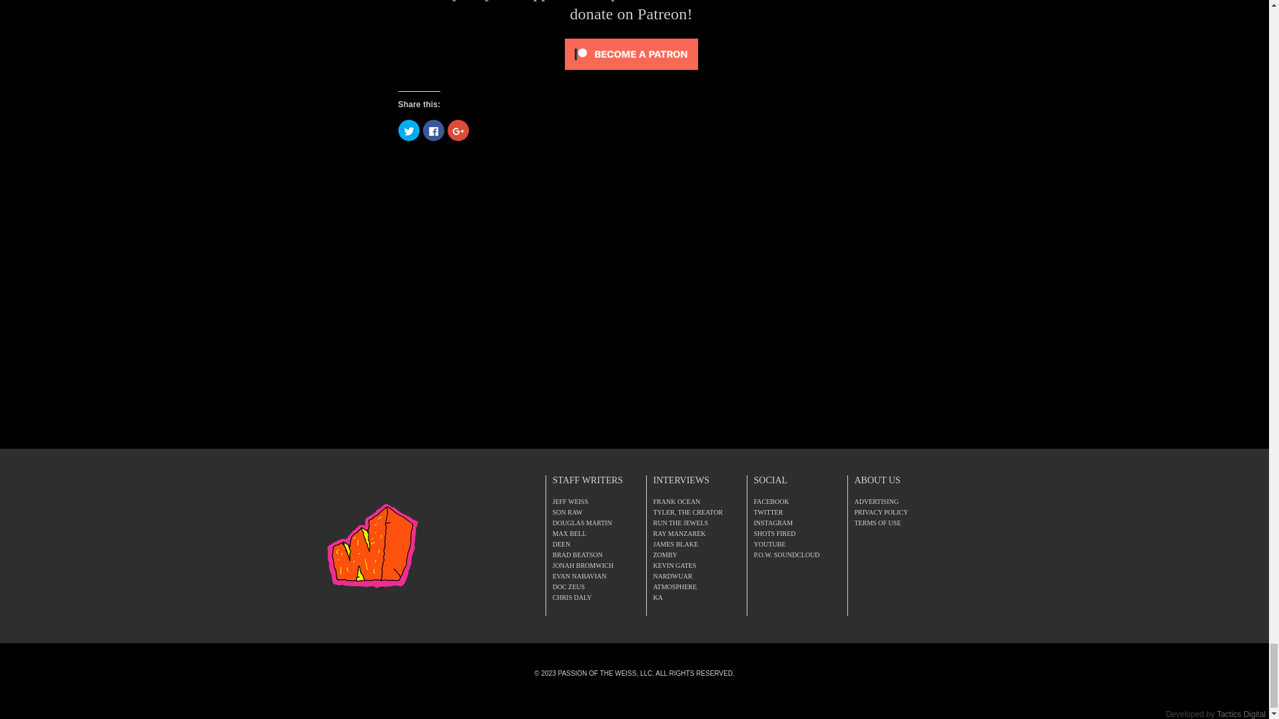 The image size is (1279, 719). Describe the element at coordinates (568, 512) in the screenshot. I see `SON RAW` at that location.